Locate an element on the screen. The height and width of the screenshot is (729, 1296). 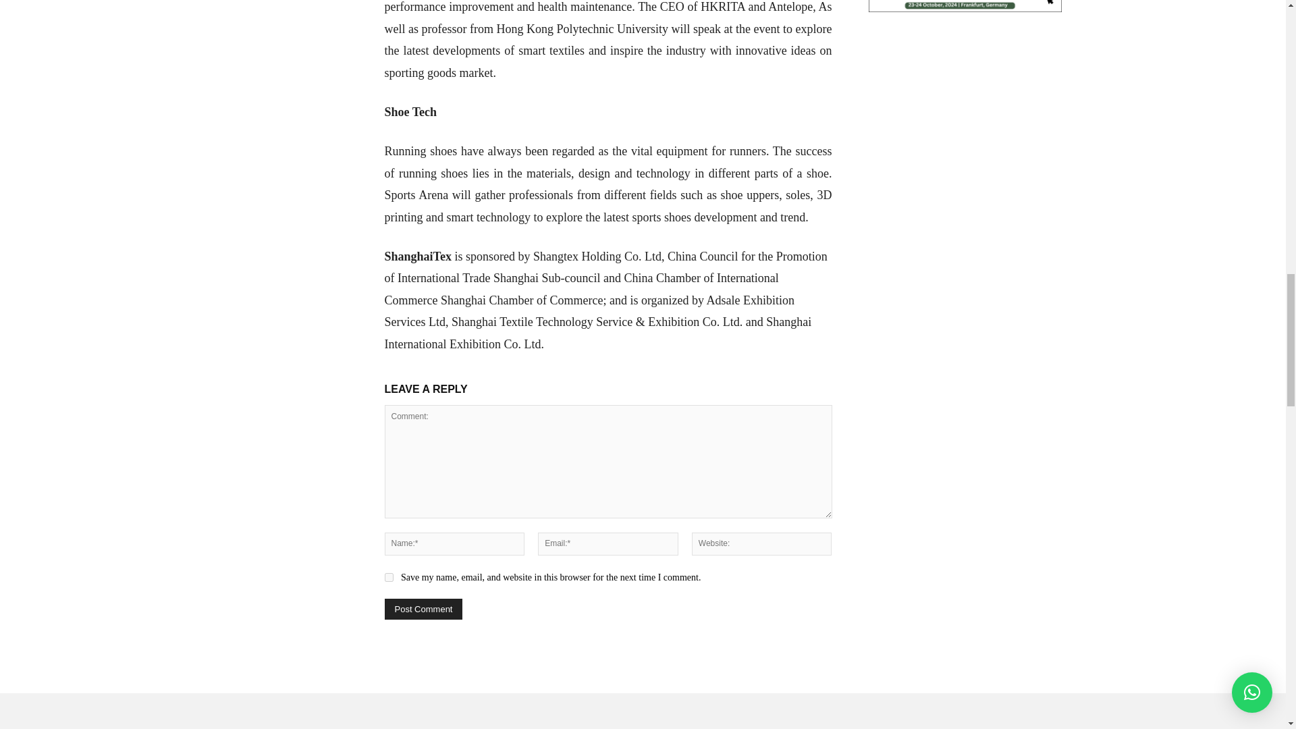
yes is located at coordinates (389, 576).